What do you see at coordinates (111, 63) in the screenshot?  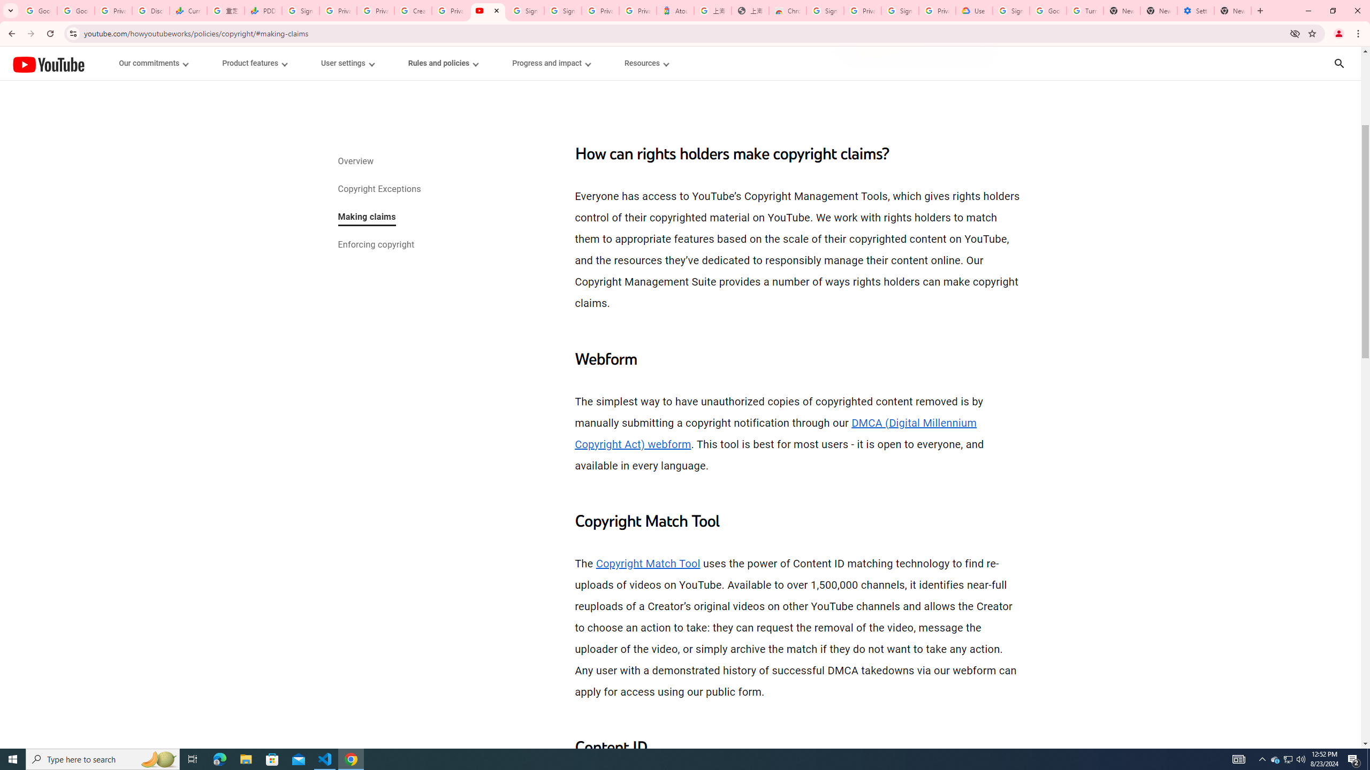 I see `JUMP TO CONTENT` at bounding box center [111, 63].